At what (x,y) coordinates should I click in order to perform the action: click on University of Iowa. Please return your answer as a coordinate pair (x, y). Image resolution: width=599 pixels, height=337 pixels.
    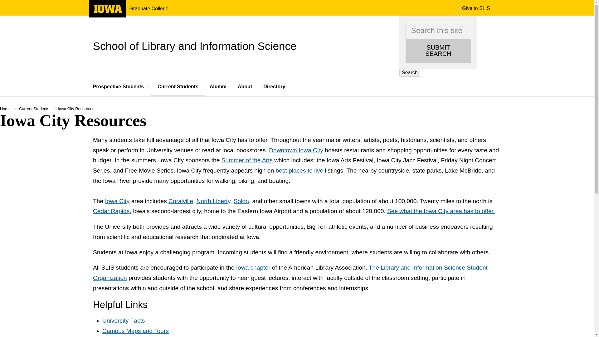
    Looking at the image, I should click on (178, 87).